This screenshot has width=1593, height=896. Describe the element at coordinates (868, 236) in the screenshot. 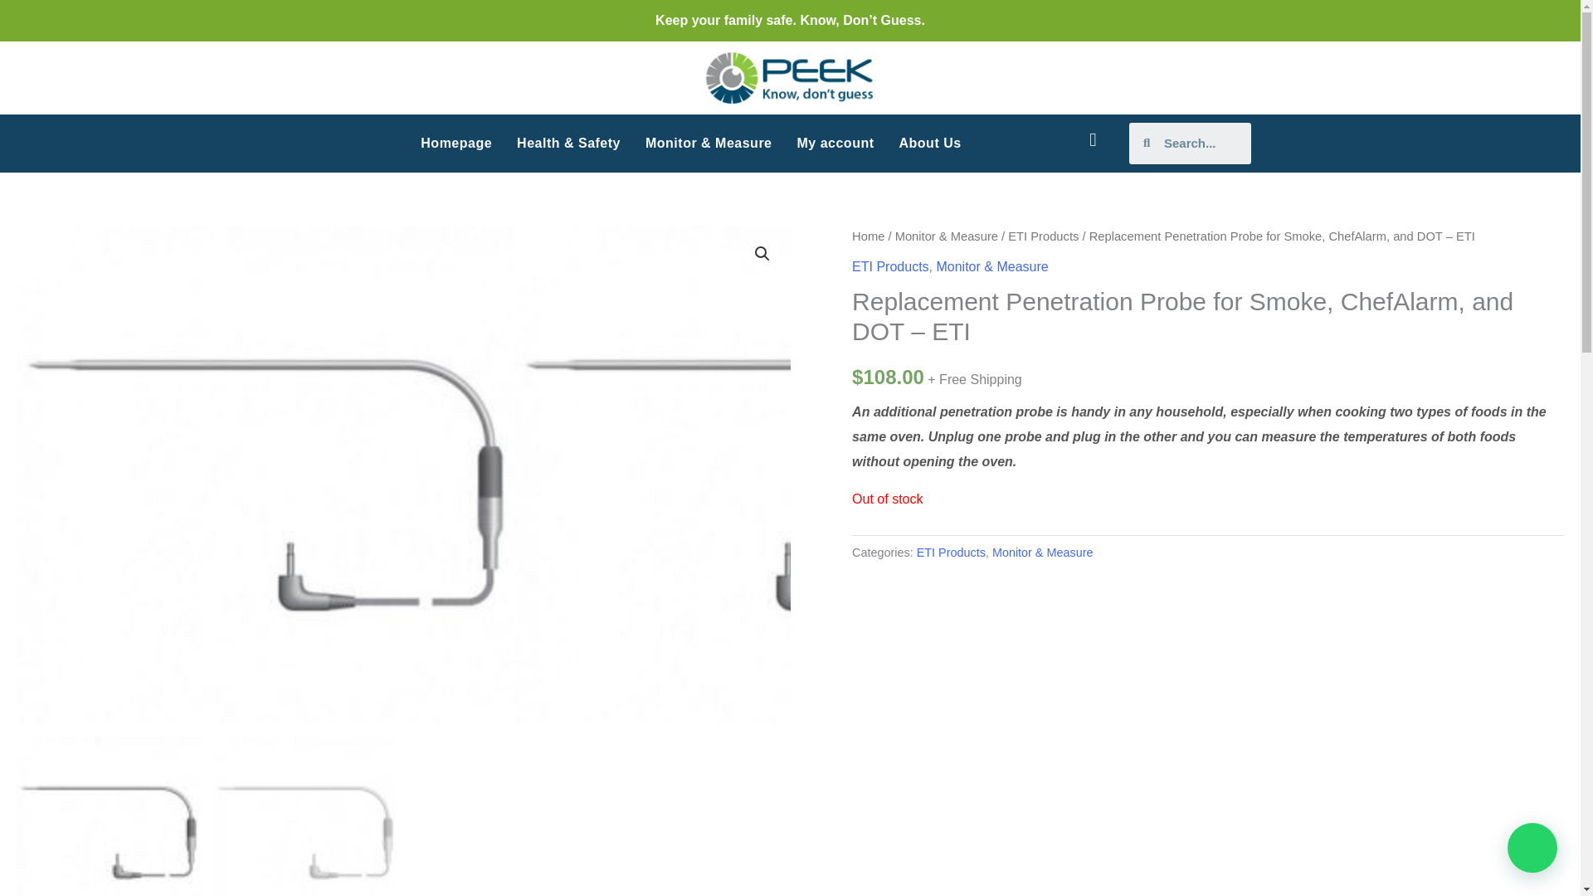

I see `Home` at that location.